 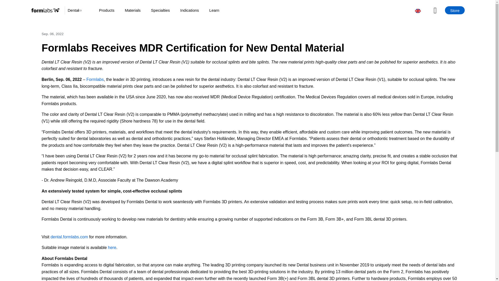 I want to click on Dental, so click(x=74, y=10).